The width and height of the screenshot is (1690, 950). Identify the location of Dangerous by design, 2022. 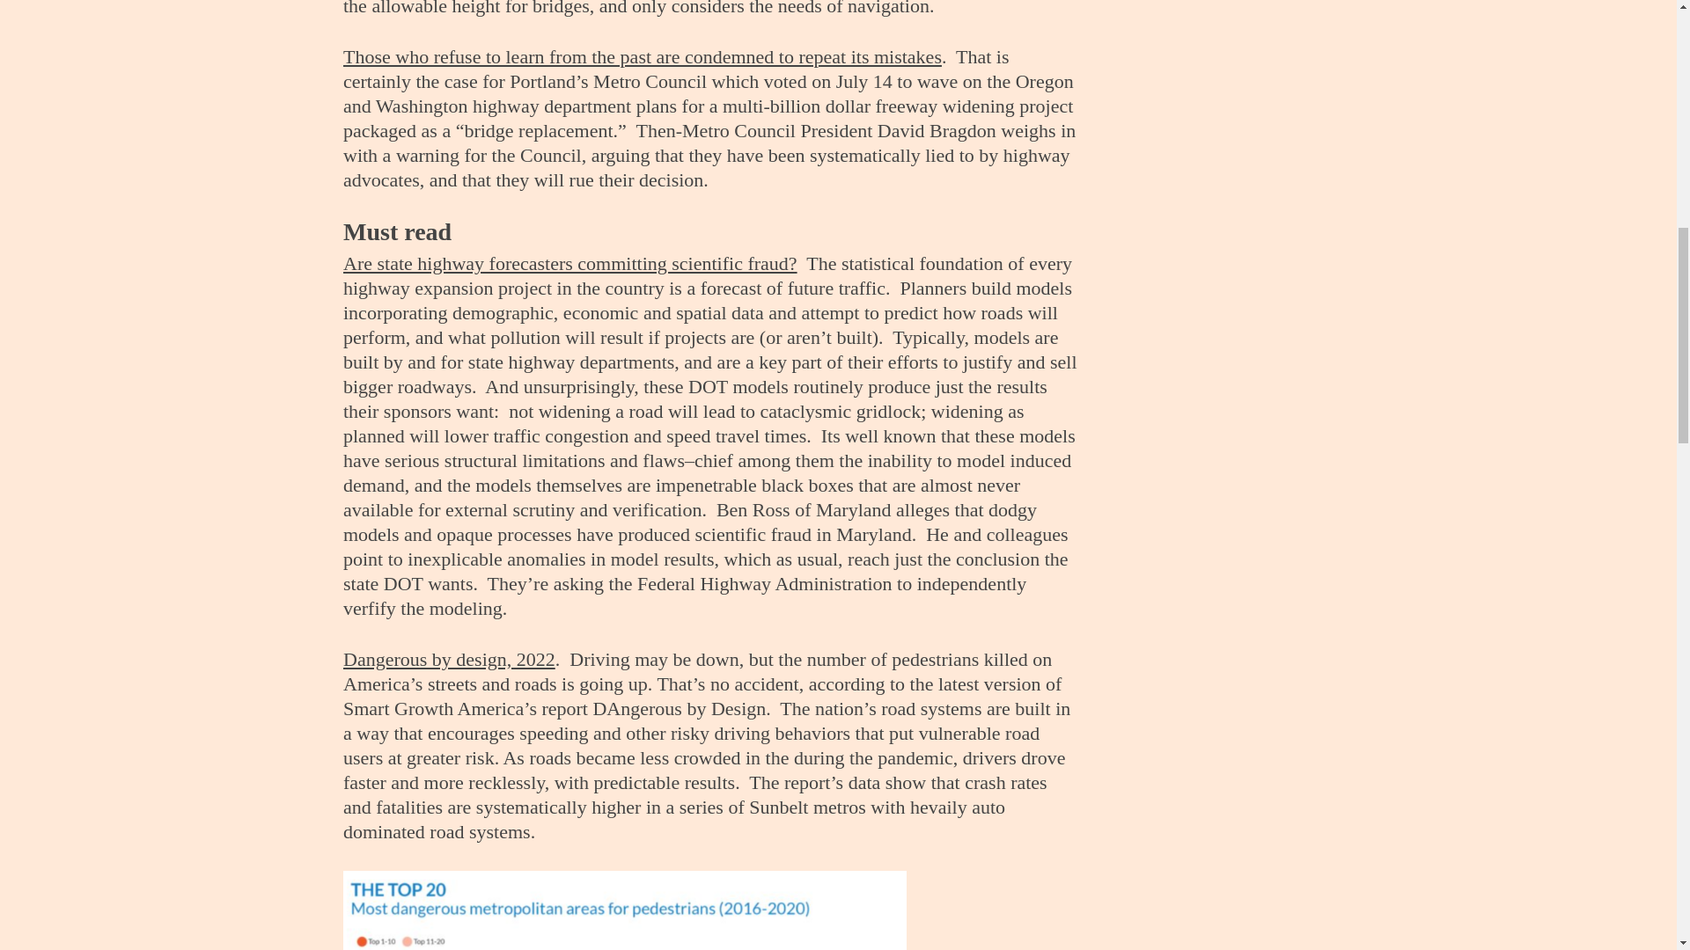
(449, 659).